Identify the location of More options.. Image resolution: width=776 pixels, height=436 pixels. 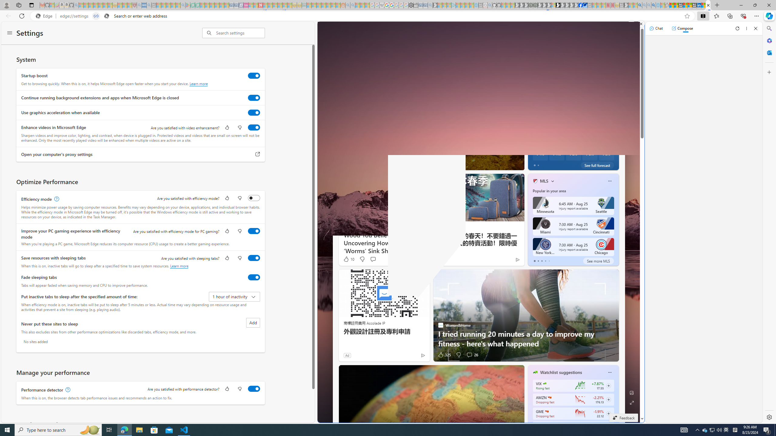
(631, 24).